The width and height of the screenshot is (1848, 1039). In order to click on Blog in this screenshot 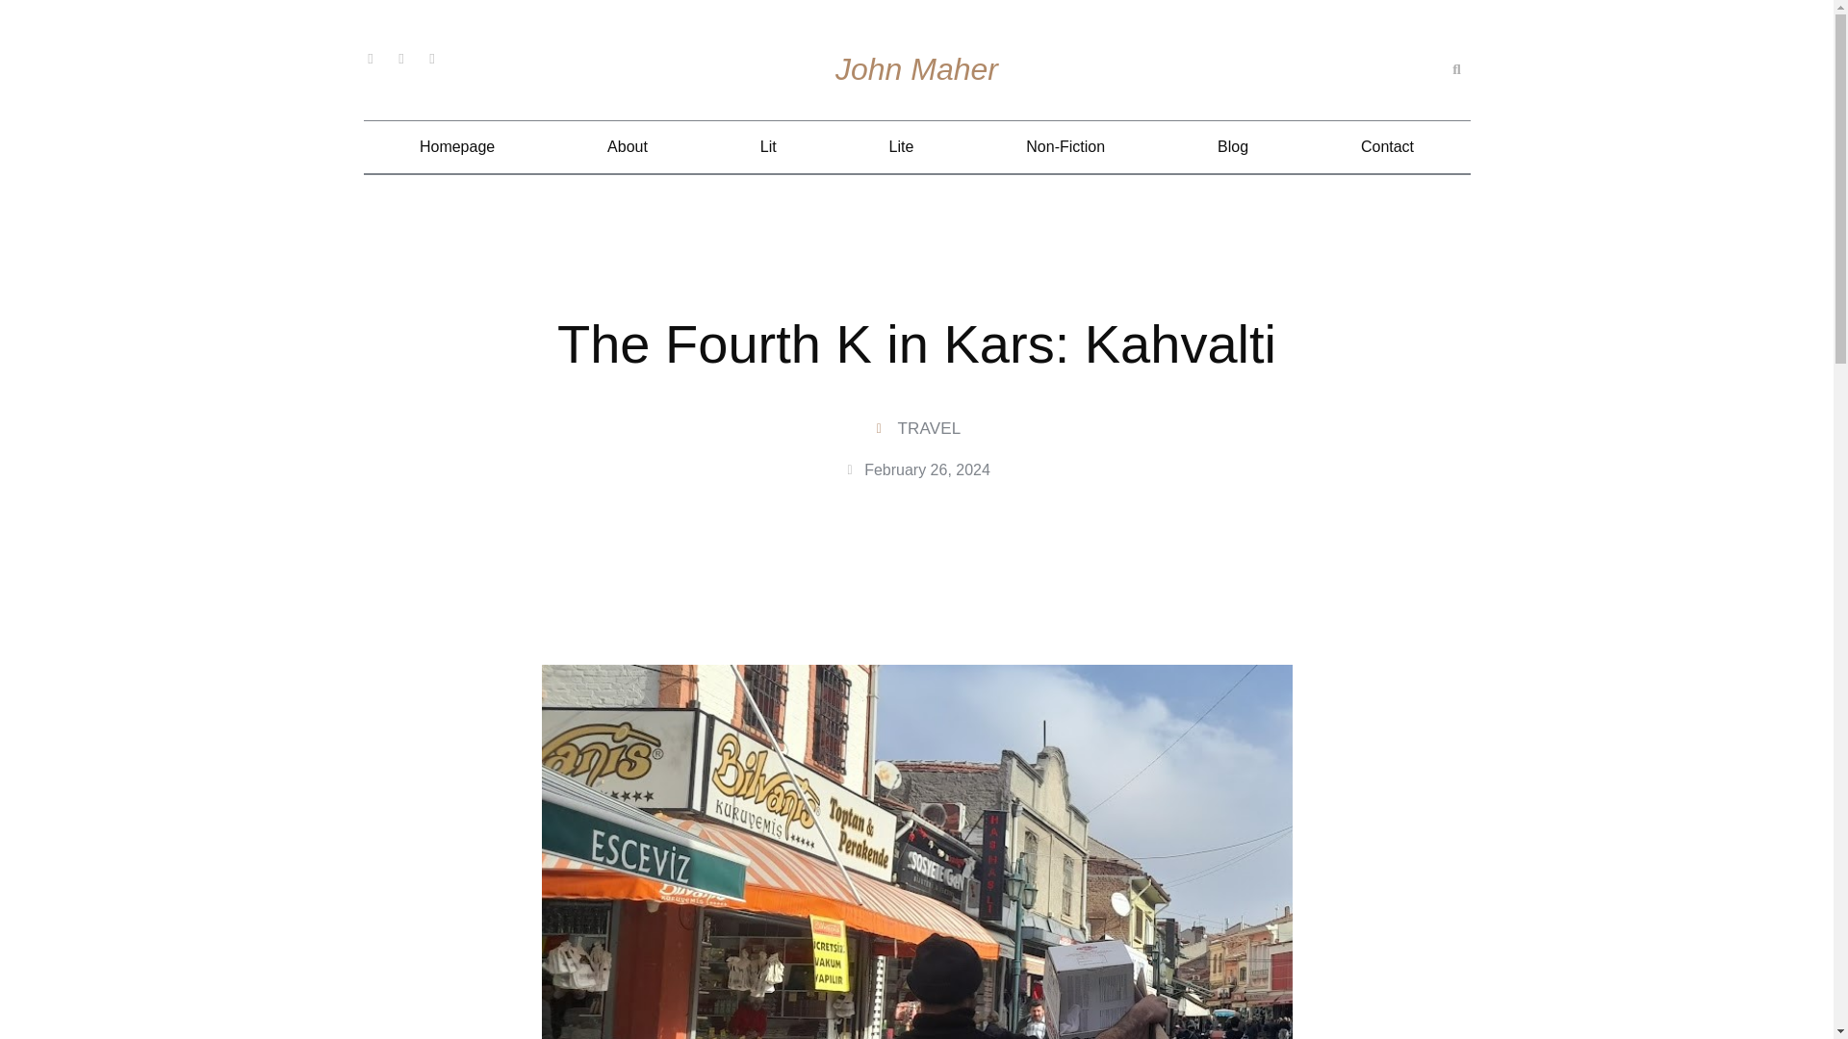, I will do `click(1233, 147)`.